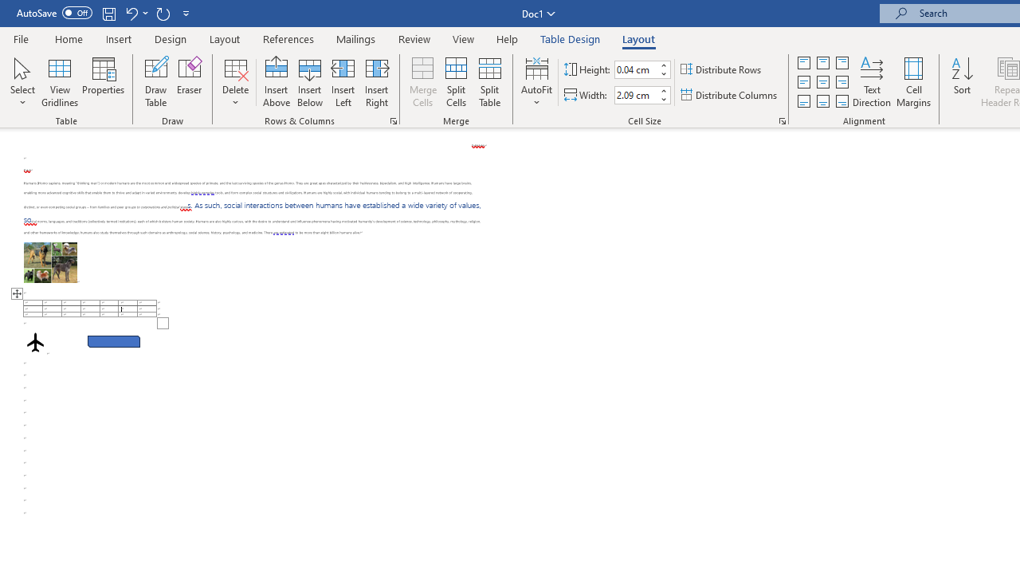 Image resolution: width=1020 pixels, height=574 pixels. What do you see at coordinates (841, 83) in the screenshot?
I see `Align Center Right` at bounding box center [841, 83].